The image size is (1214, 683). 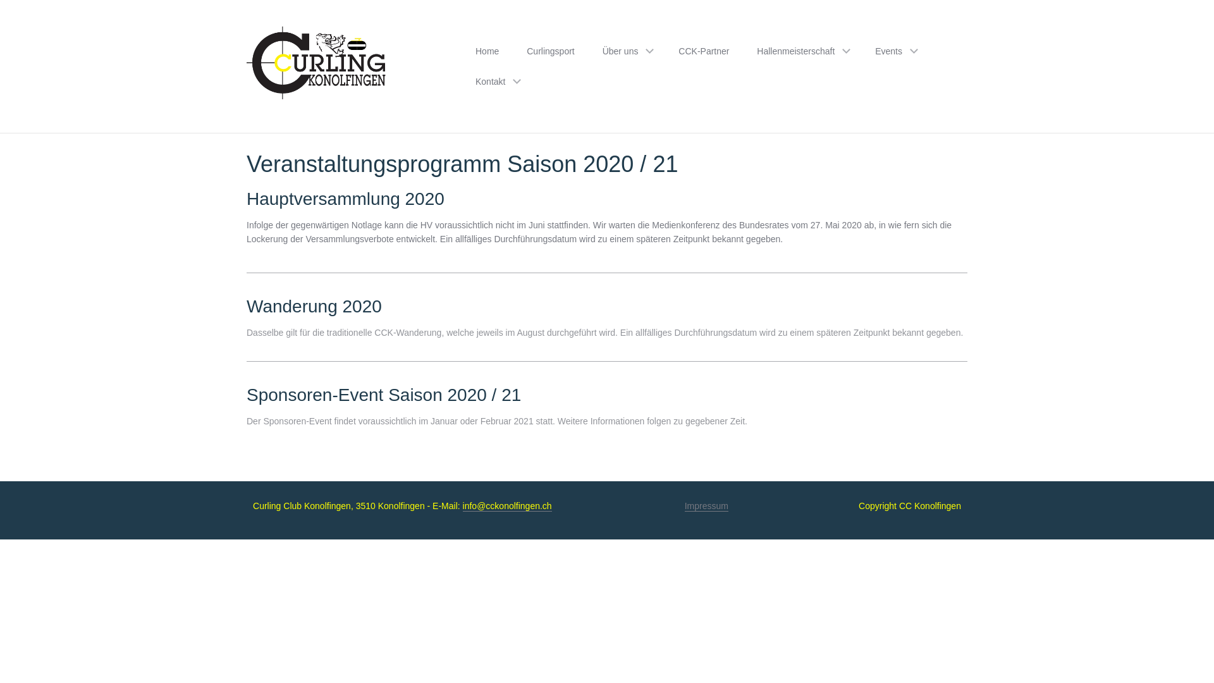 What do you see at coordinates (550, 51) in the screenshot?
I see `Curlingsport` at bounding box center [550, 51].